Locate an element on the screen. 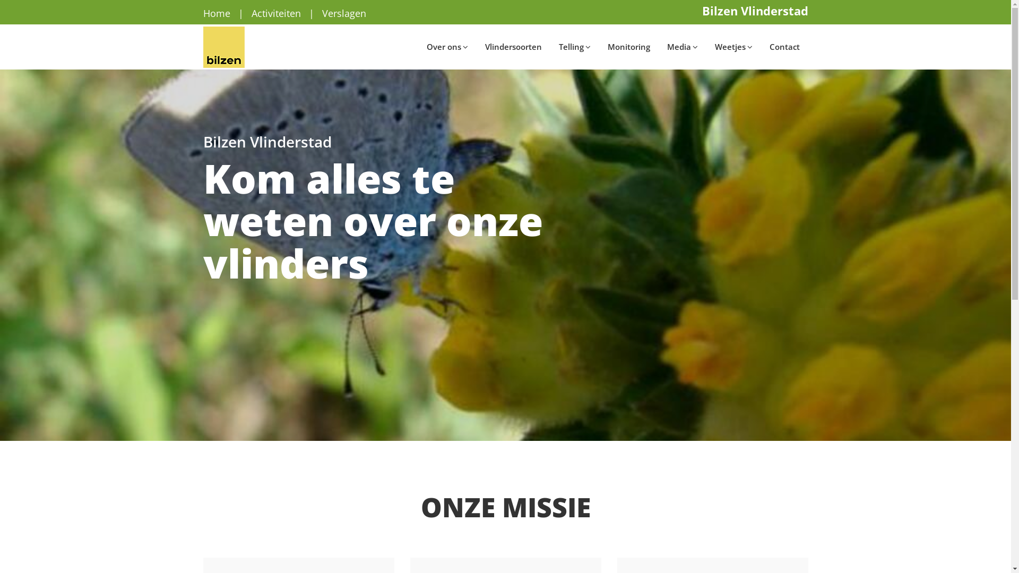 The image size is (1019, 573). Over ons is located at coordinates (447, 47).